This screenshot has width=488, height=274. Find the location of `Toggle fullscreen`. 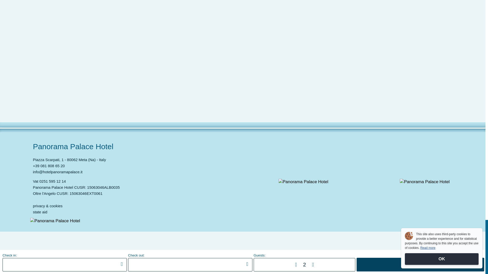

Toggle fullscreen is located at coordinates (12, 261).